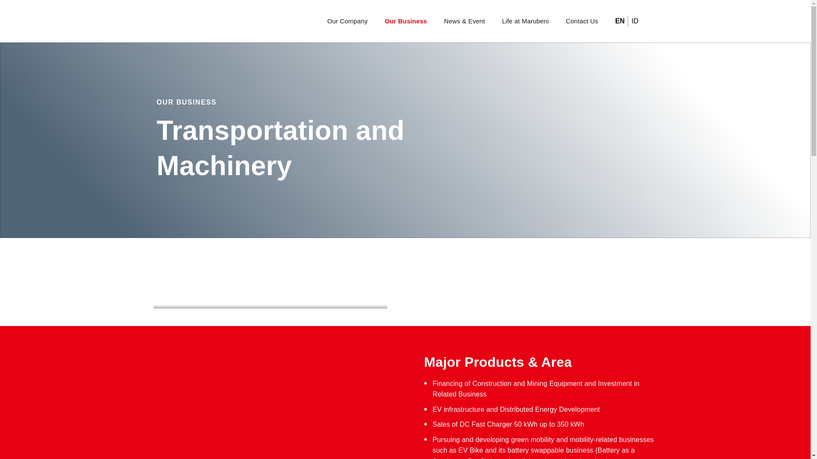 This screenshot has height=459, width=817. Describe the element at coordinates (582, 21) in the screenshot. I see `Contact Us` at that location.